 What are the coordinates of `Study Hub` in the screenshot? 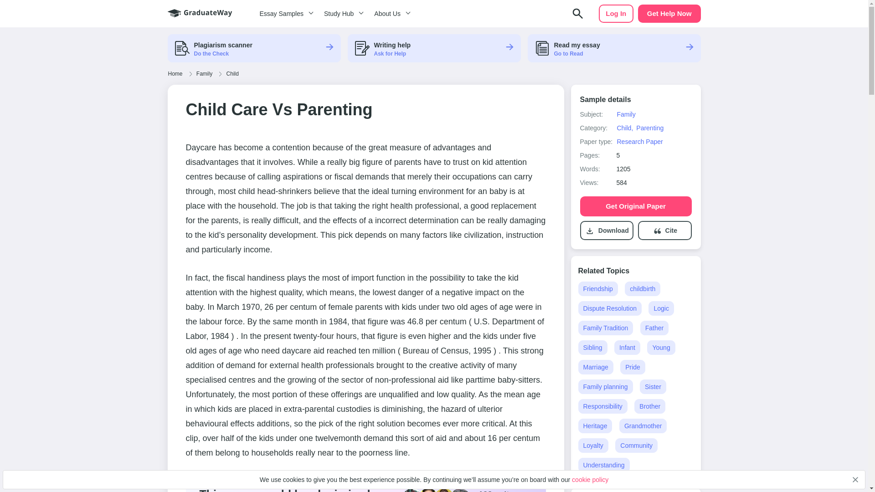 It's located at (342, 14).